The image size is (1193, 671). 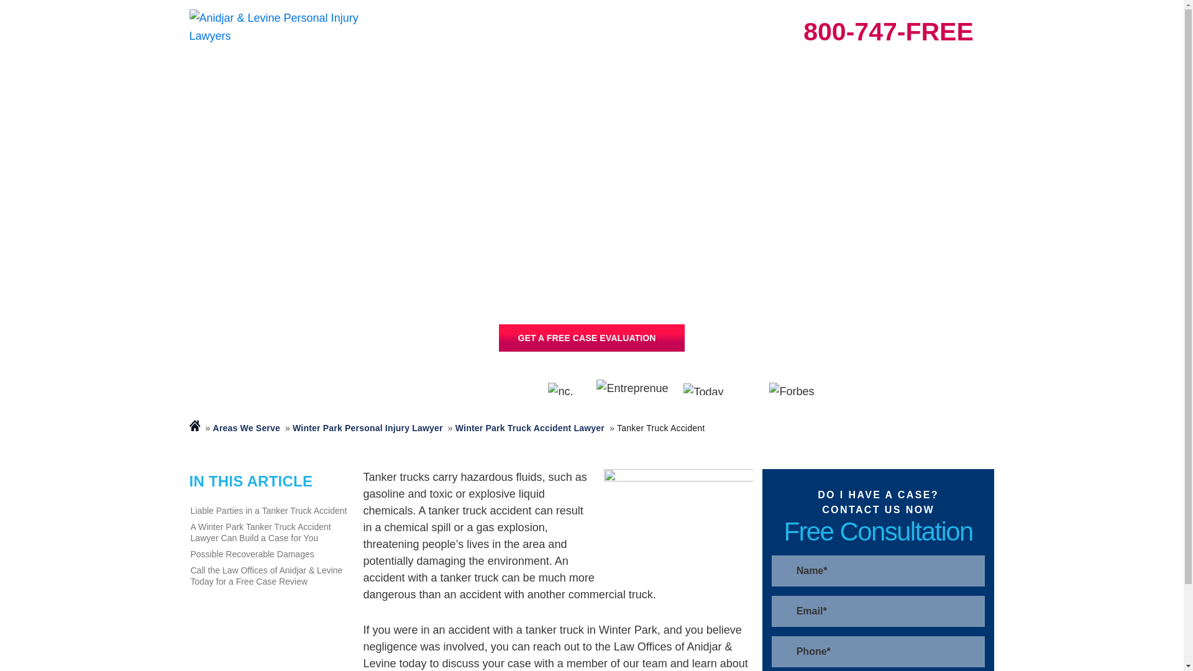 I want to click on WINTER PARK PRACTICE AREAS, so click(x=267, y=80).